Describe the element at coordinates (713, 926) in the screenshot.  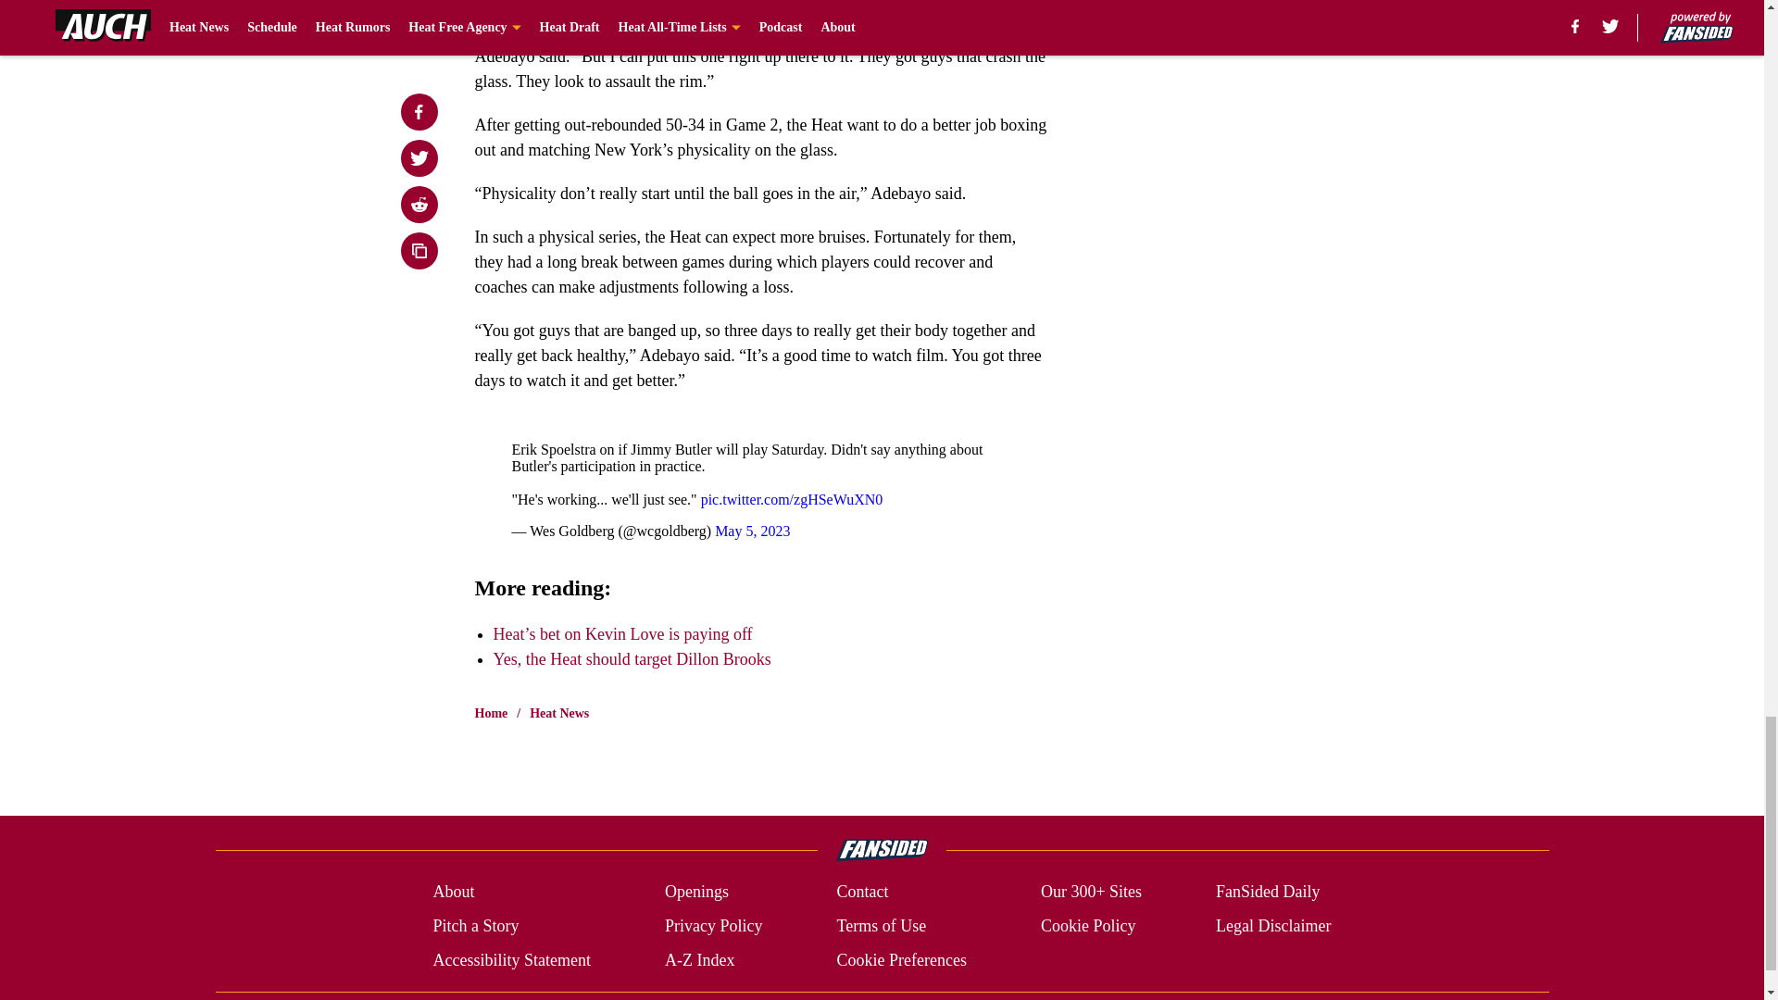
I see `Privacy Policy` at that location.